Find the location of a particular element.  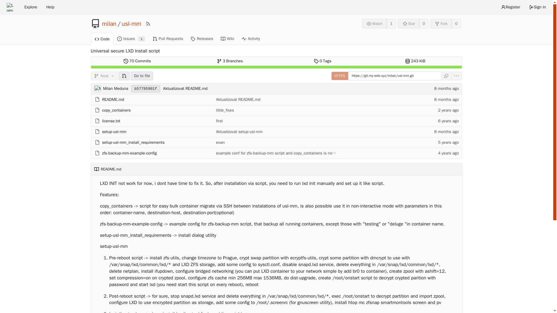

Pull Requests is located at coordinates (168, 39).